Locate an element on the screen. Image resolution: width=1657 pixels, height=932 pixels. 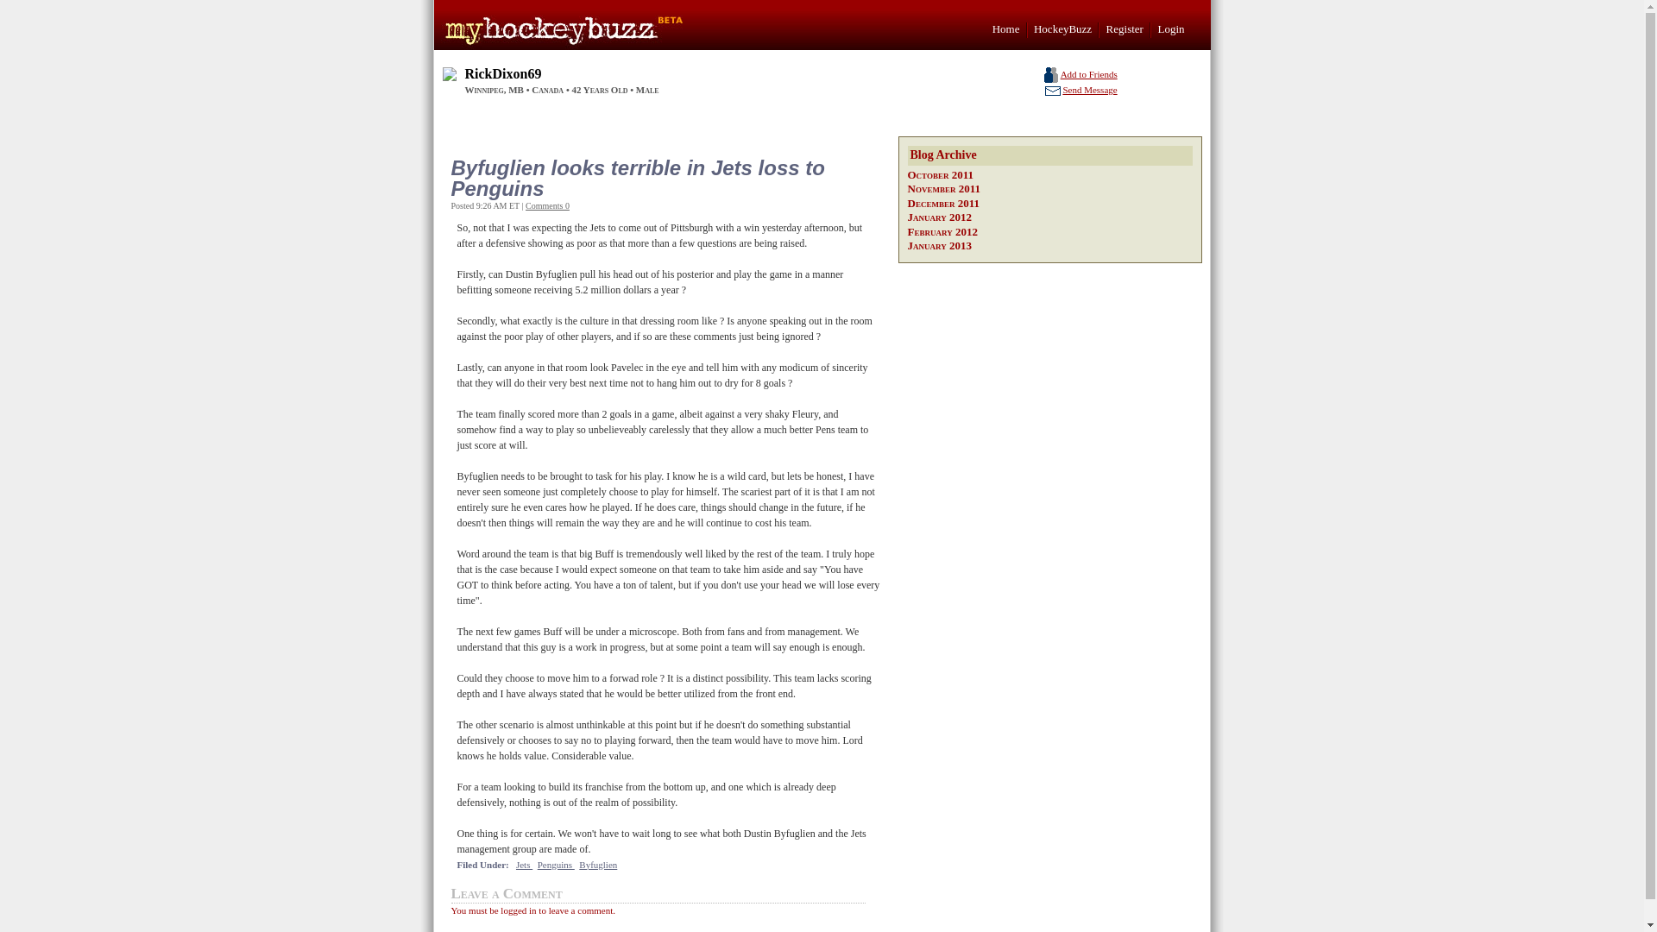
Home is located at coordinates (1006, 28).